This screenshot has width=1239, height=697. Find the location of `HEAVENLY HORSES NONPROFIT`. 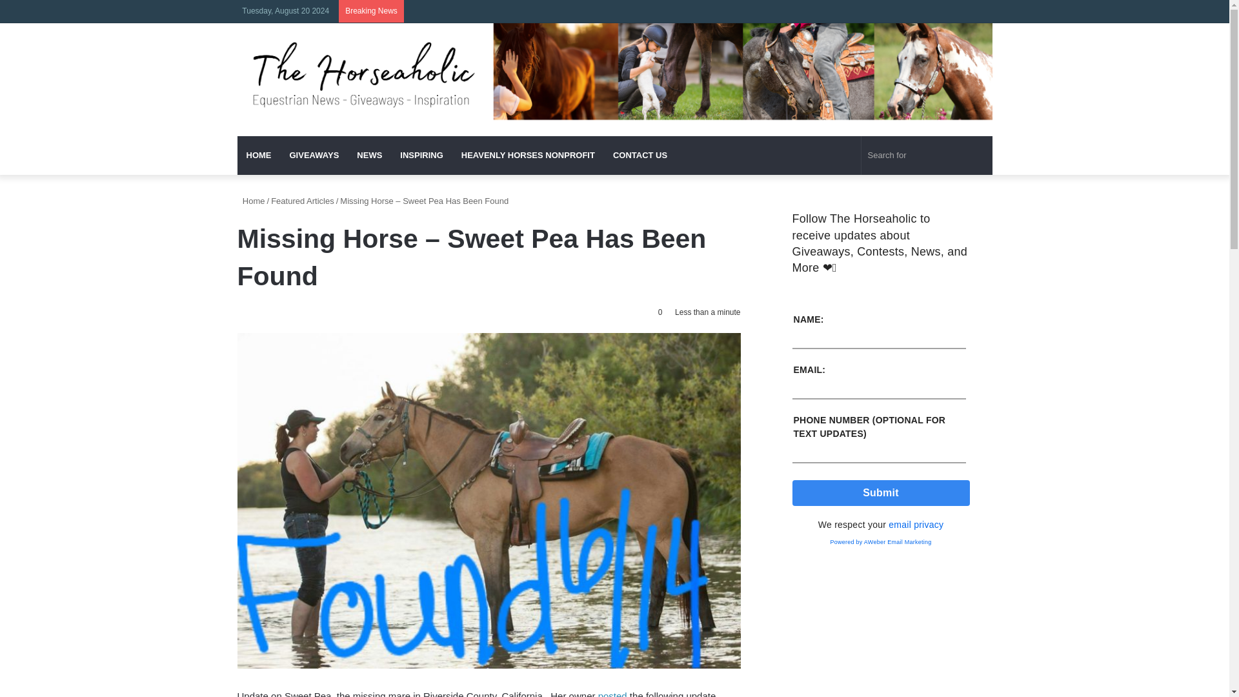

HEAVENLY HORSES NONPROFIT is located at coordinates (528, 155).